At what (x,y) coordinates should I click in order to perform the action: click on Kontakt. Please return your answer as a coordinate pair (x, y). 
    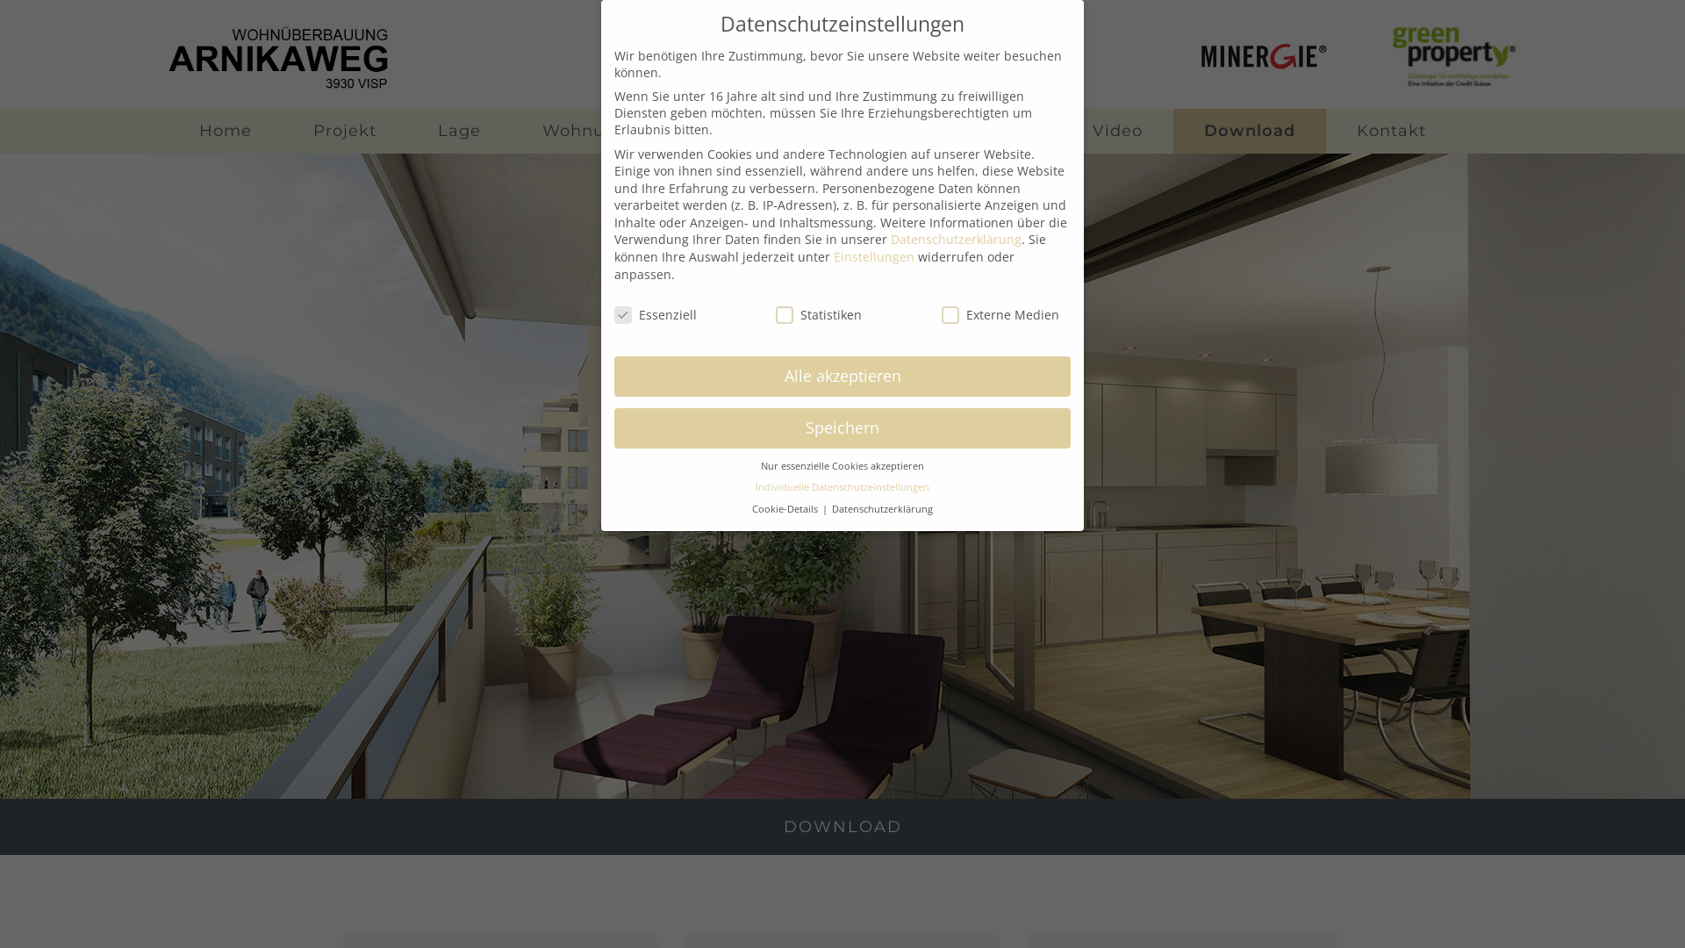
    Looking at the image, I should click on (1392, 132).